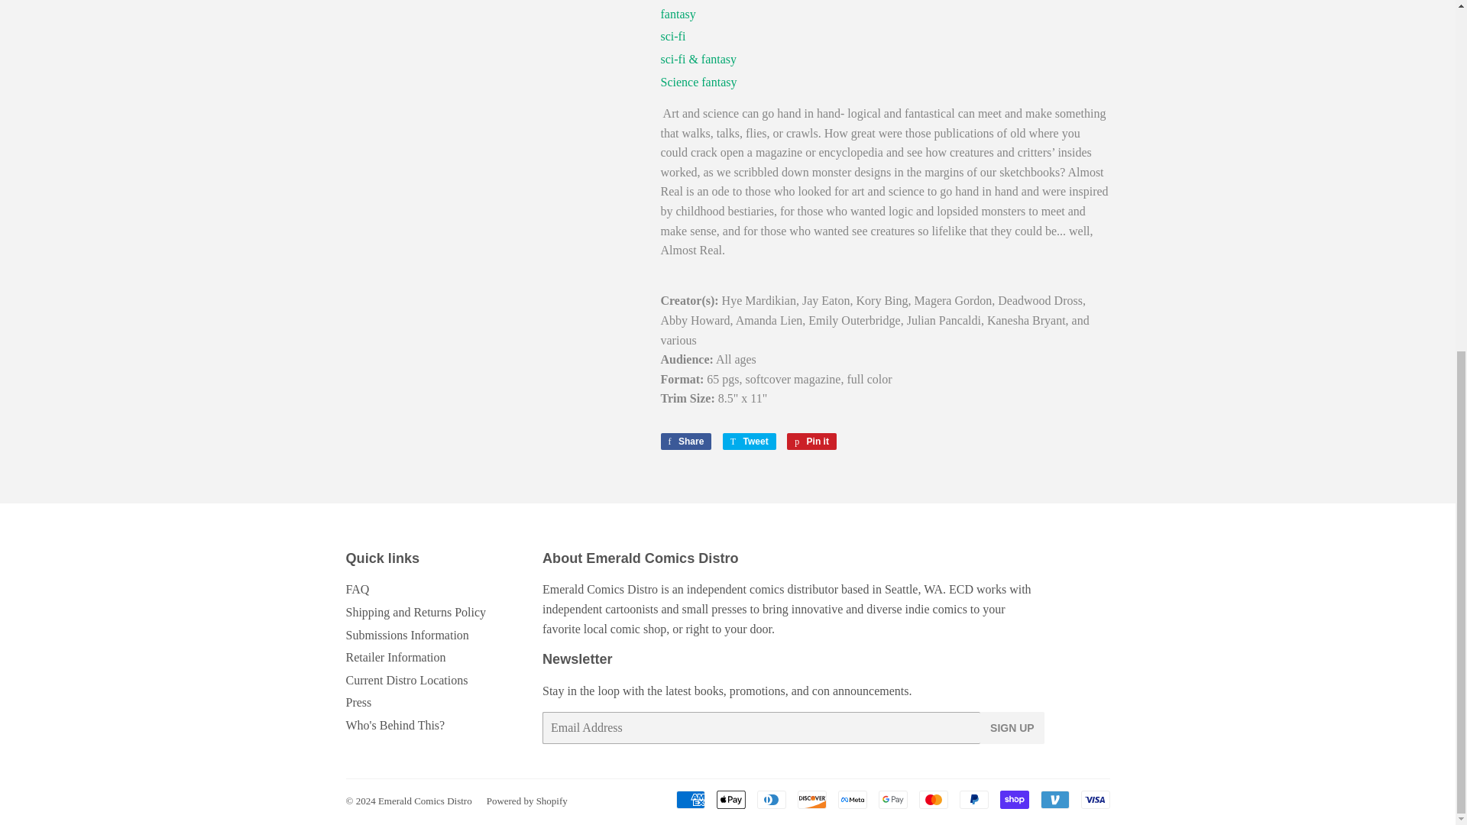 The height and width of the screenshot is (825, 1467). What do you see at coordinates (770, 799) in the screenshot?
I see `Diners Club` at bounding box center [770, 799].